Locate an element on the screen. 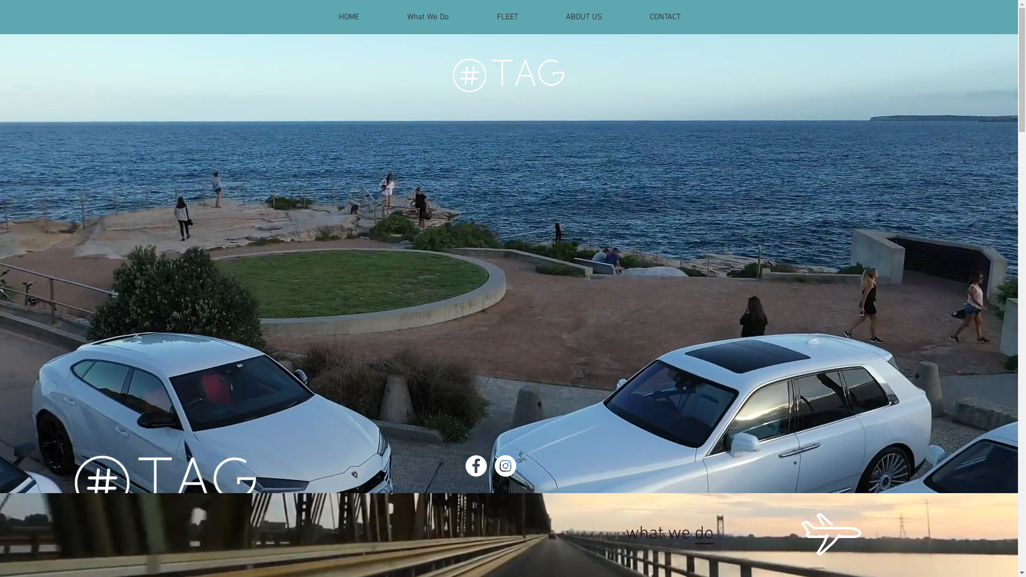 The width and height of the screenshot is (1026, 577). CONTACT is located at coordinates (666, 17).